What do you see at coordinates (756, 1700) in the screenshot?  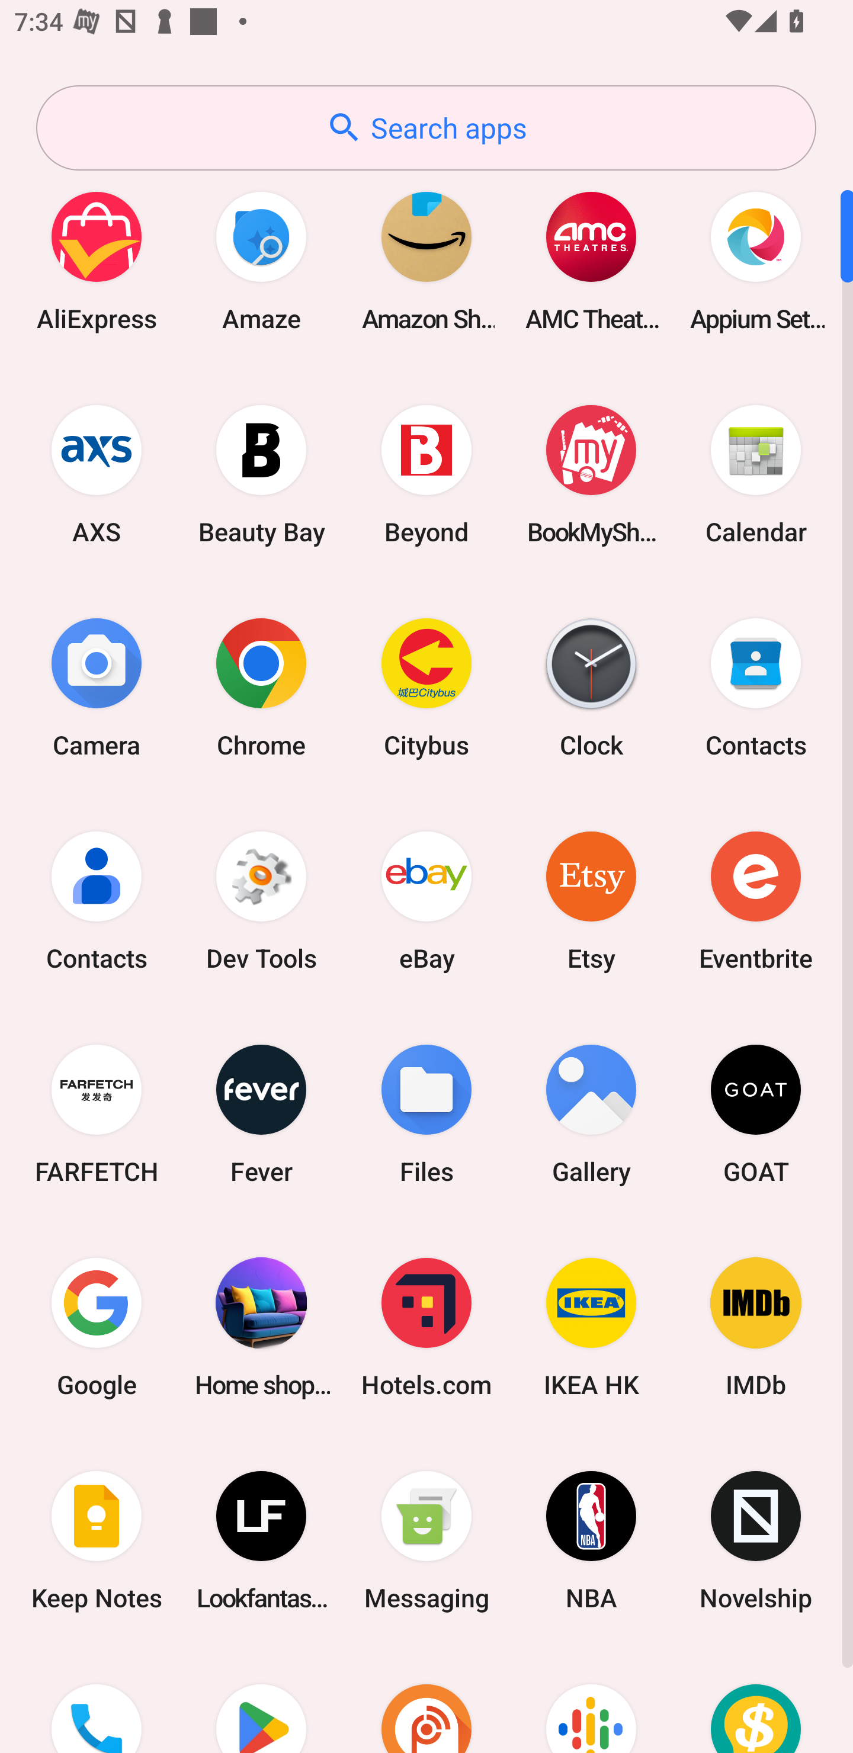 I see `Price` at bounding box center [756, 1700].